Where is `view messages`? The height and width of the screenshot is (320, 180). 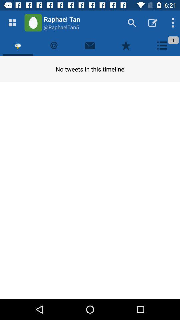
view messages is located at coordinates (90, 45).